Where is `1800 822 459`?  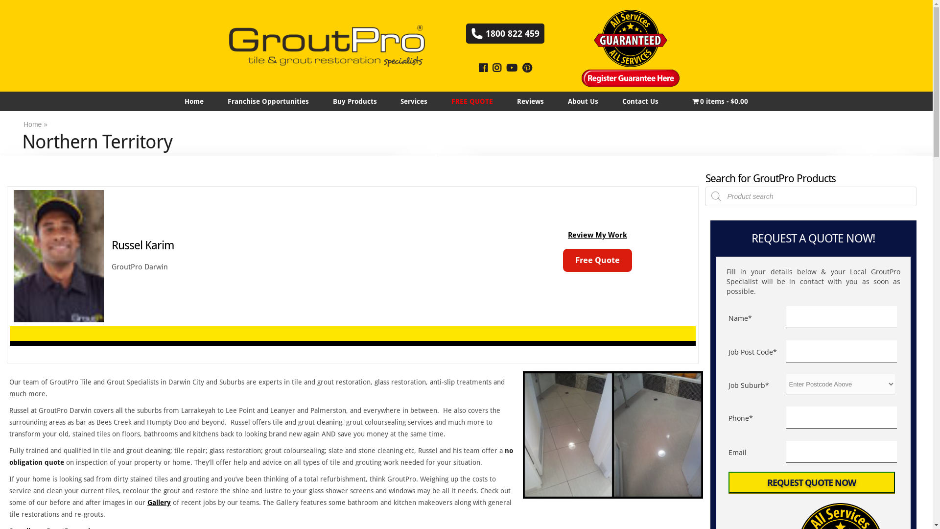 1800 822 459 is located at coordinates (505, 34).